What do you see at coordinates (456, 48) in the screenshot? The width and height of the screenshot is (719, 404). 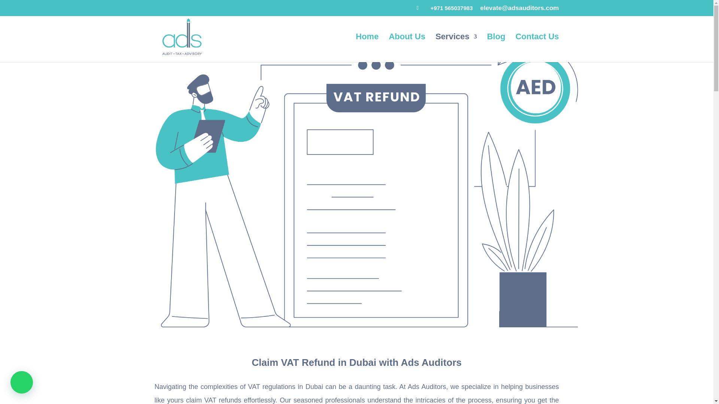 I see `Services` at bounding box center [456, 48].